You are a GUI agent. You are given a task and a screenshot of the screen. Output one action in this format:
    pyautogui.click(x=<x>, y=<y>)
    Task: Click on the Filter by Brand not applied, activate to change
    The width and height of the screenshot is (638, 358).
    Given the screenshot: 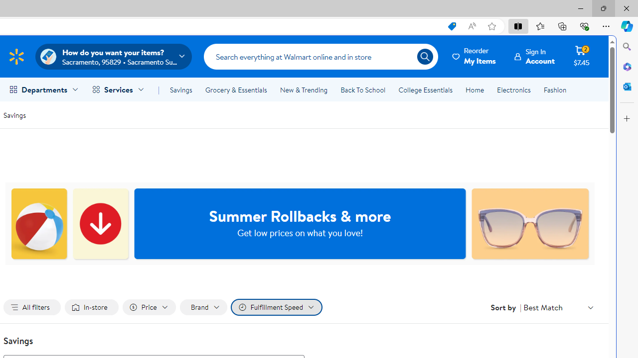 What is the action you would take?
    pyautogui.click(x=203, y=307)
    